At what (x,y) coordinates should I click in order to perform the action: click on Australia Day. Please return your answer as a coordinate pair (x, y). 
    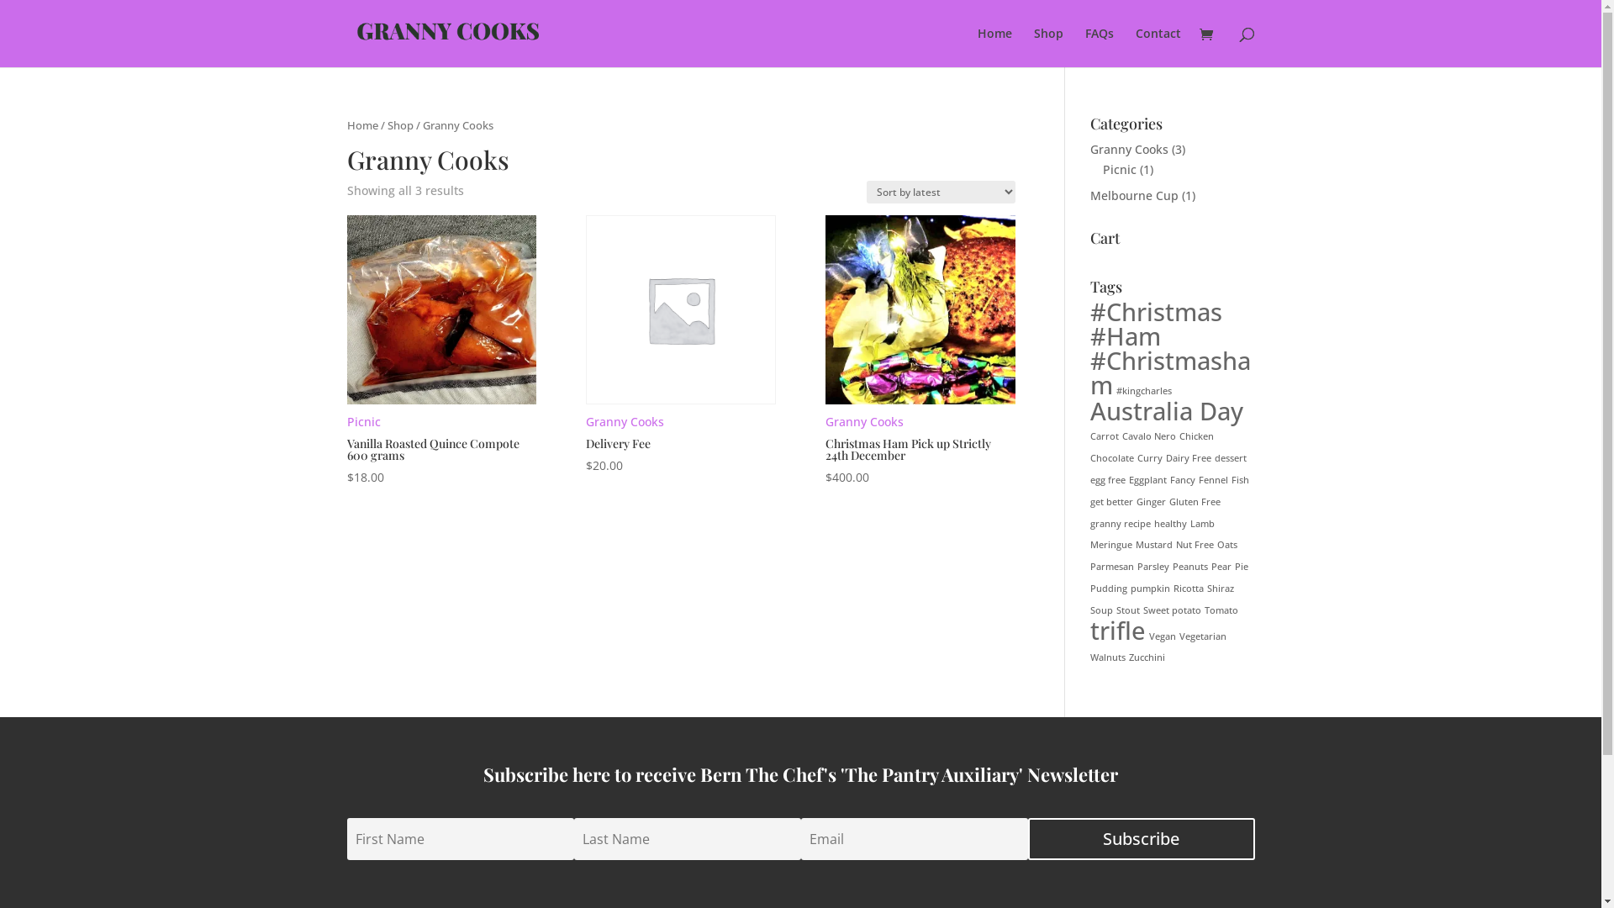
    Looking at the image, I should click on (1167, 410).